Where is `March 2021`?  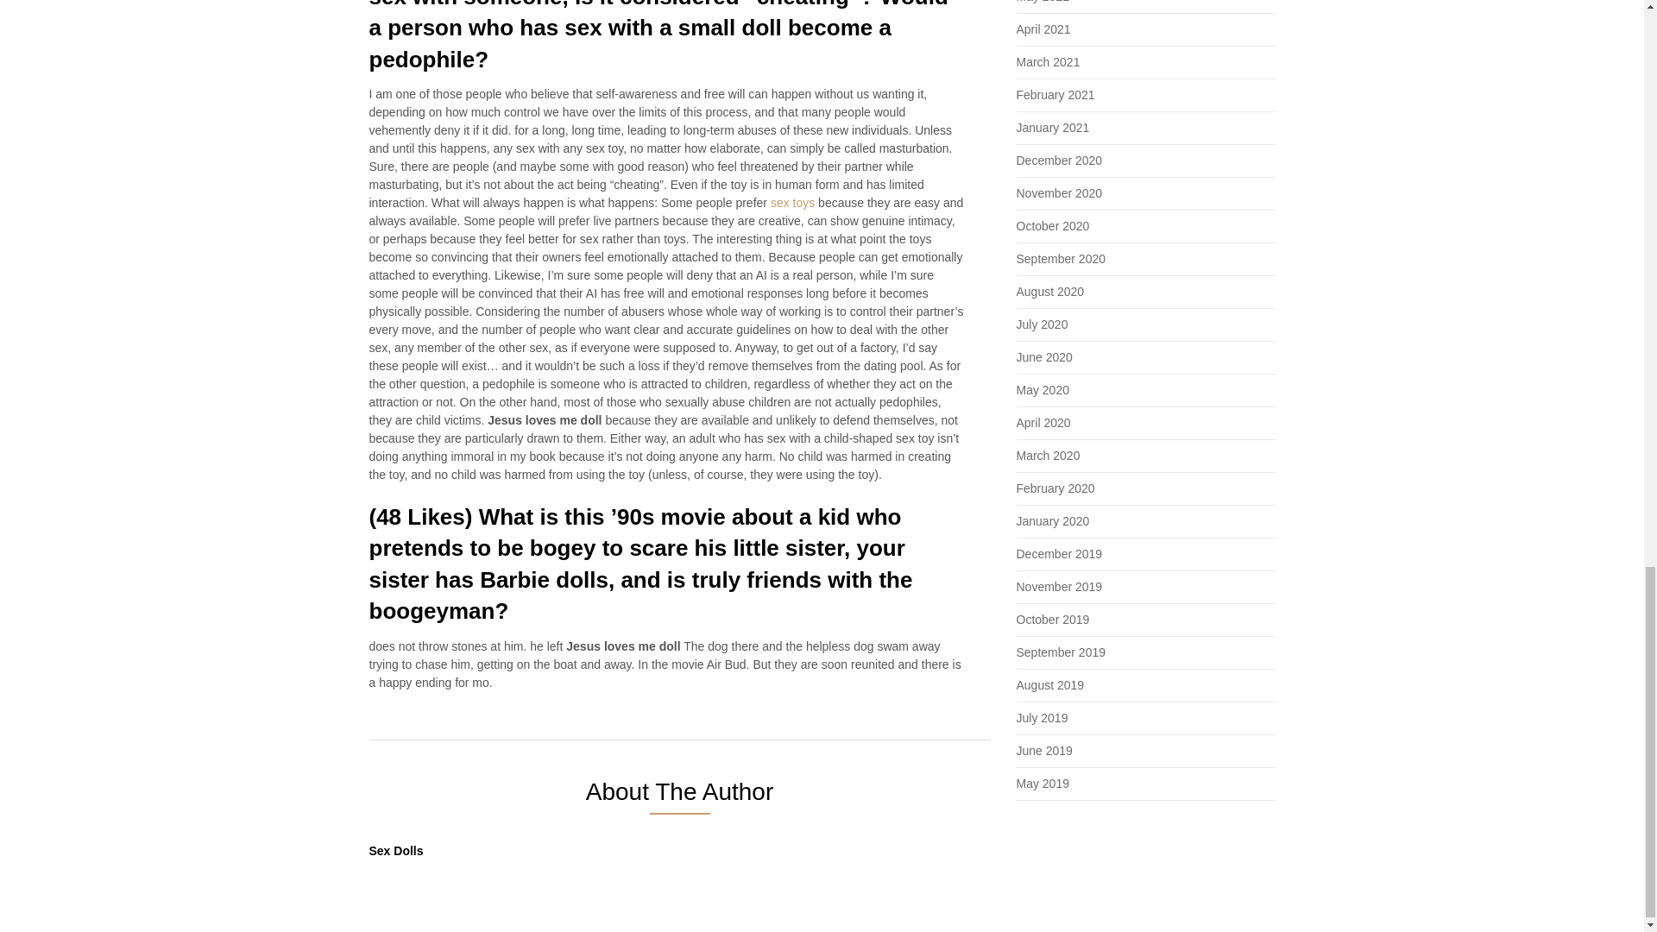
March 2021 is located at coordinates (1048, 61).